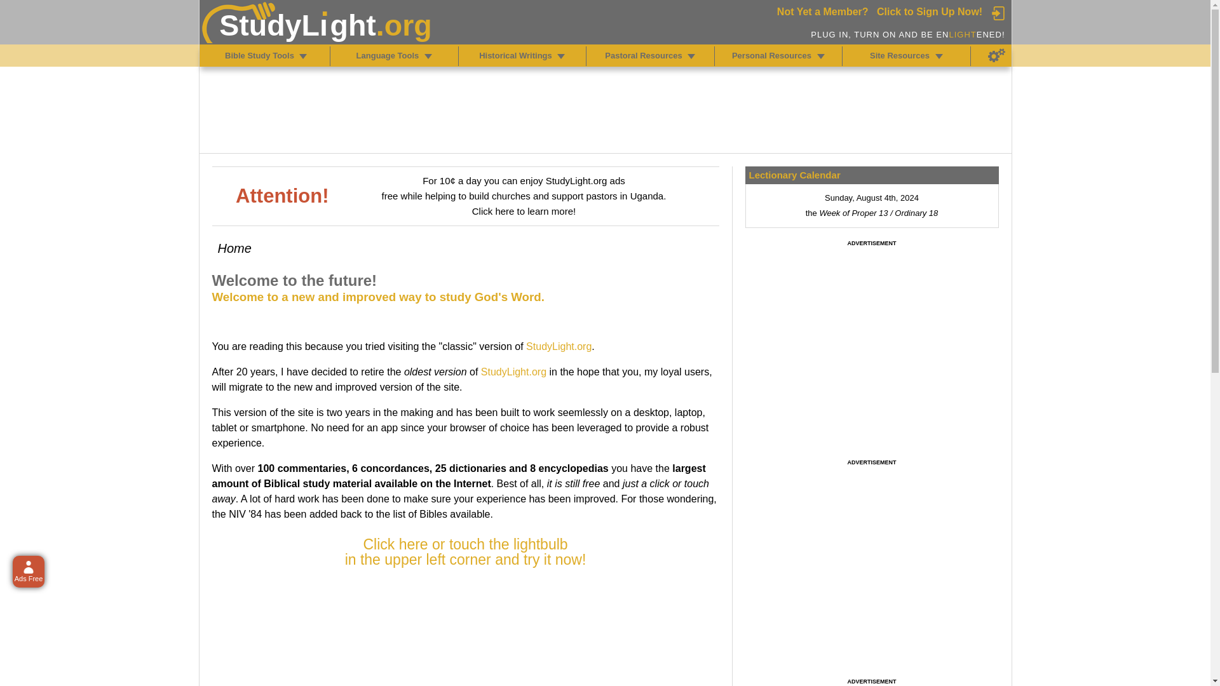 This screenshot has height=686, width=1220. Describe the element at coordinates (821, 56) in the screenshot. I see `Personal Resources` at that location.